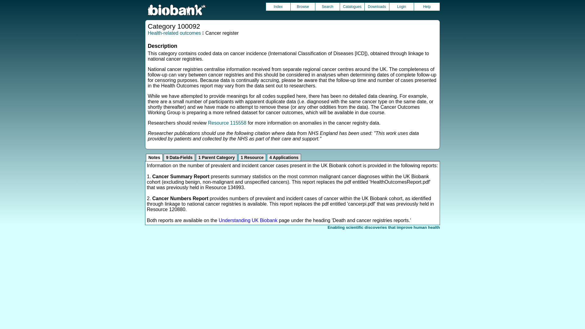 This screenshot has height=329, width=585. Describe the element at coordinates (278, 6) in the screenshot. I see `Index` at that location.